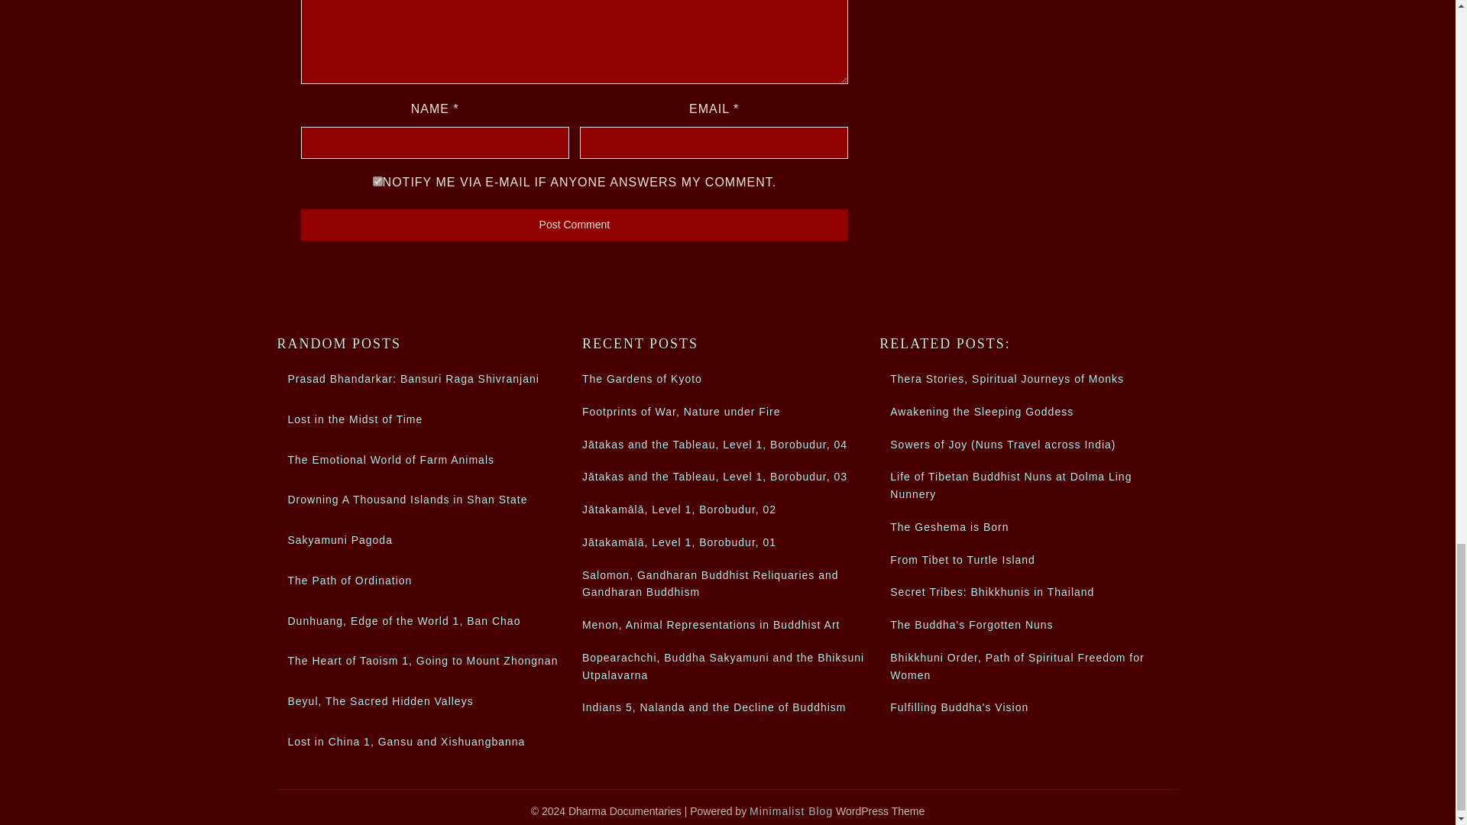  Describe the element at coordinates (413, 379) in the screenshot. I see `Prasad Bhandarkar: Bansuri Raga Shivranjani` at that location.